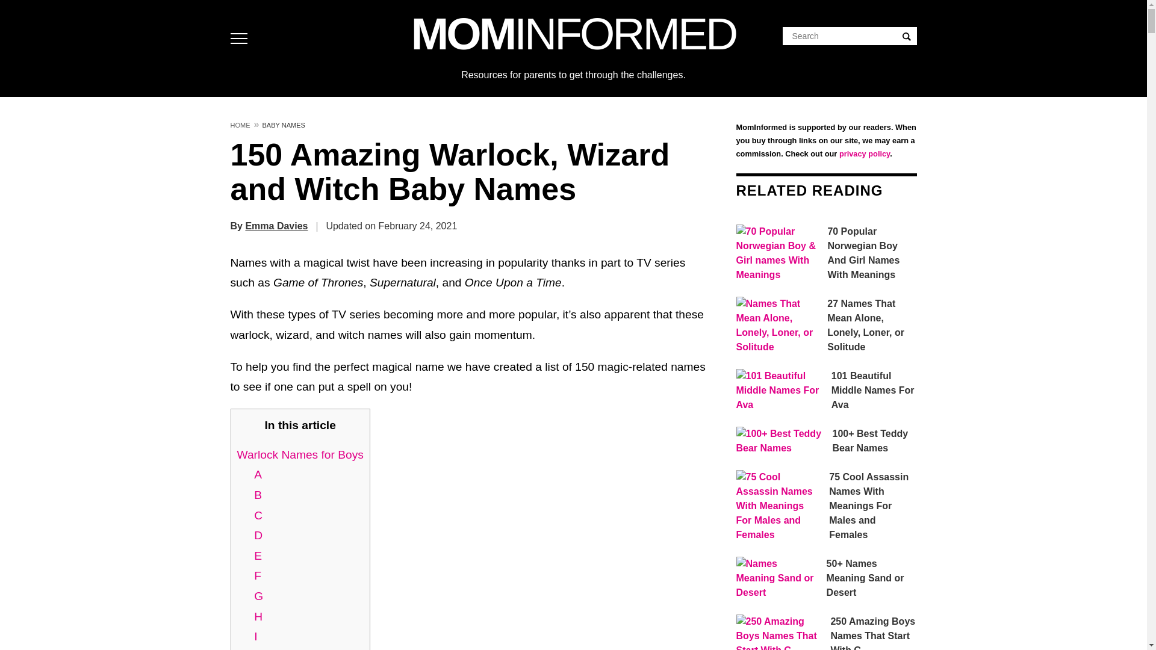 The height and width of the screenshot is (650, 1156). I want to click on Warlock Names for Boys, so click(300, 454).